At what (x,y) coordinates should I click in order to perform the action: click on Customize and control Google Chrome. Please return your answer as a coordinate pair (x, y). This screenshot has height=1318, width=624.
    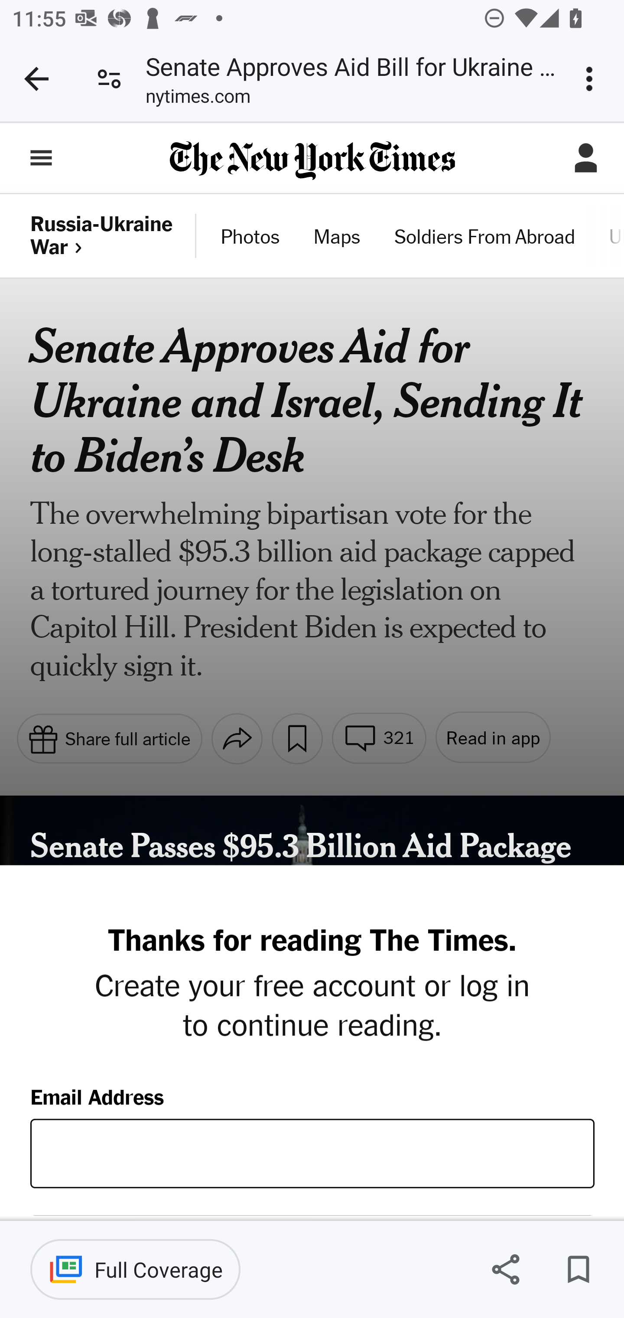
    Looking at the image, I should click on (592, 79).